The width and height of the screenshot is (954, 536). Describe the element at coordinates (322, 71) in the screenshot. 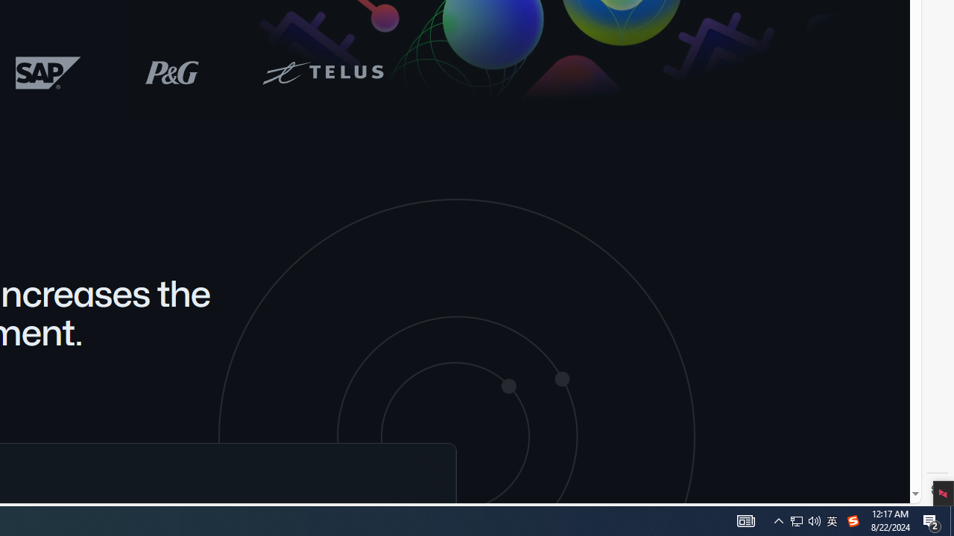

I see `Telus logo` at that location.